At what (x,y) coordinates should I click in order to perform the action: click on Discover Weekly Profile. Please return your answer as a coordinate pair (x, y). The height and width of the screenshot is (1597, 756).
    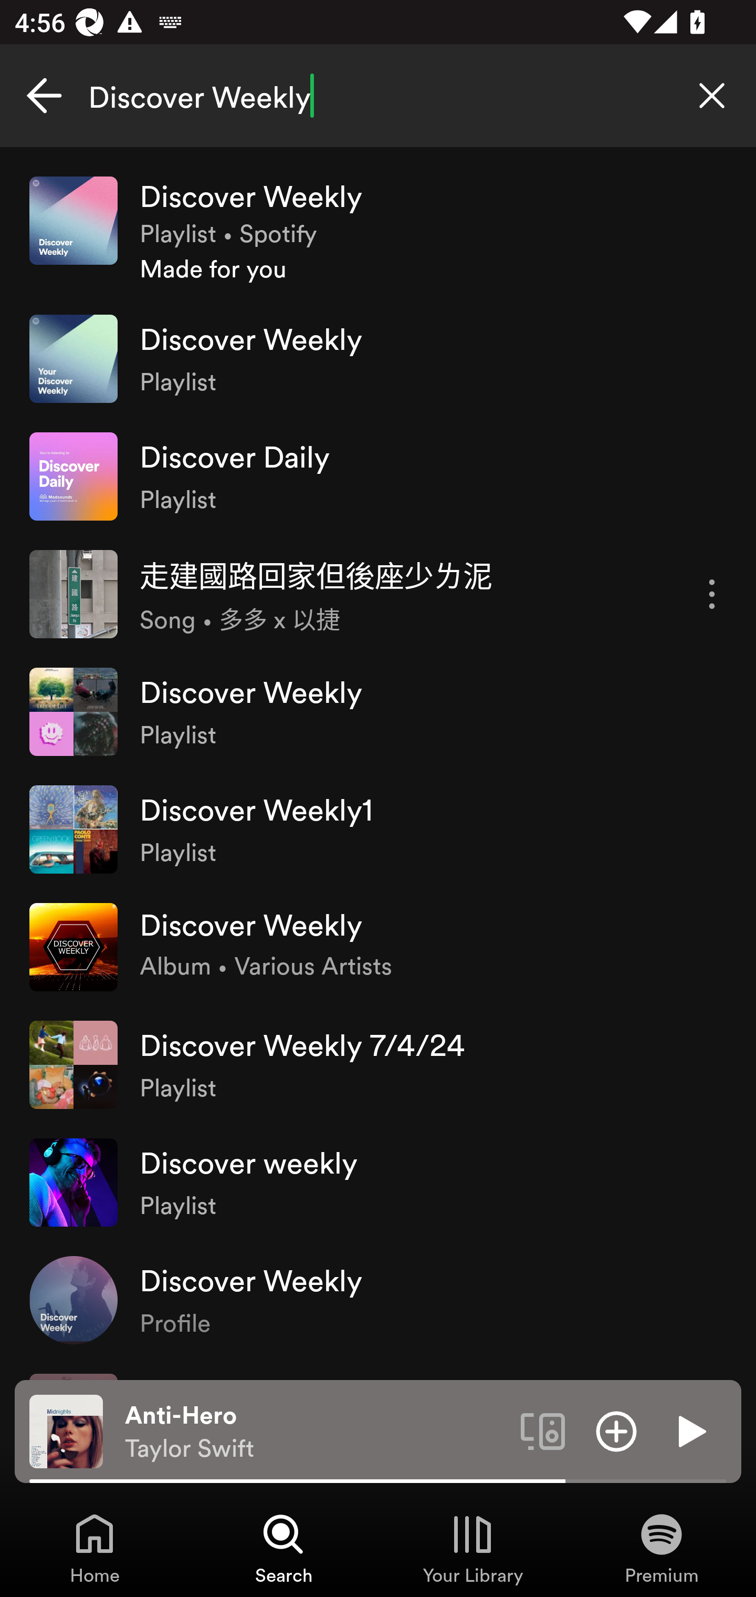
    Looking at the image, I should click on (378, 1300).